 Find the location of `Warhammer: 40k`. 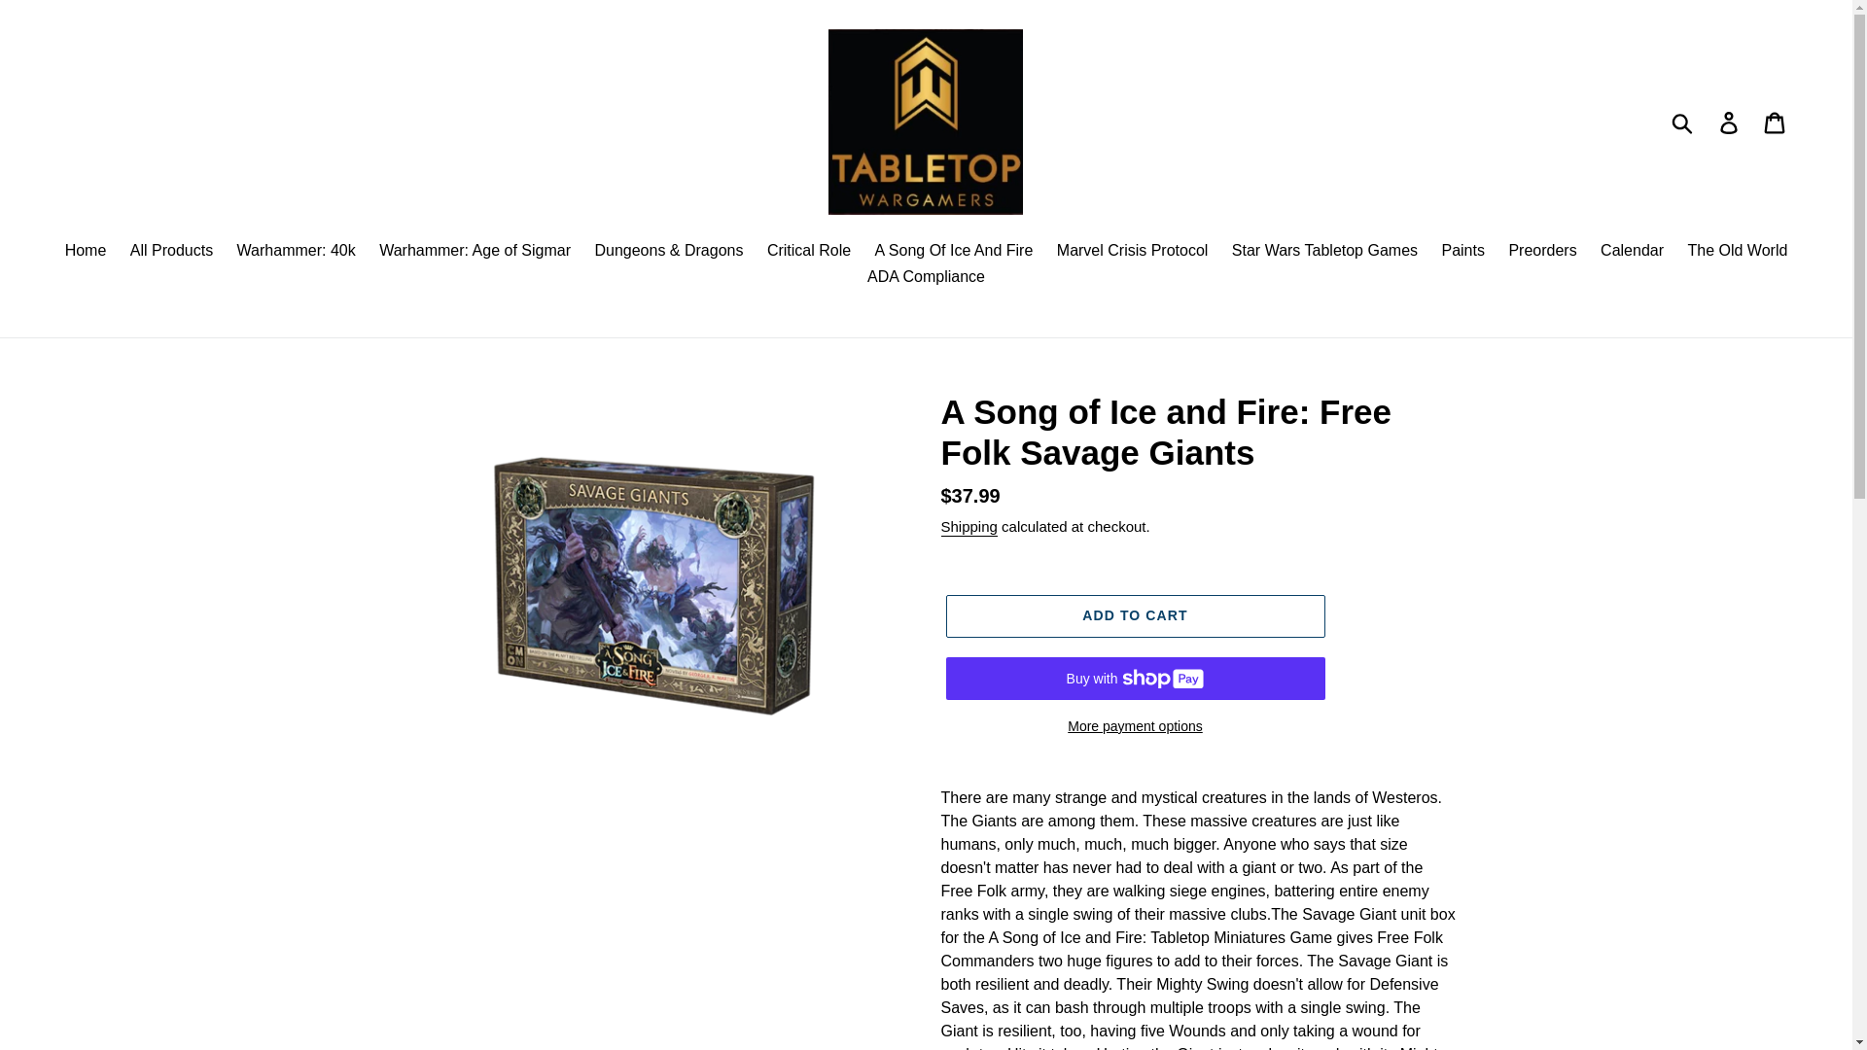

Warhammer: 40k is located at coordinates (297, 253).